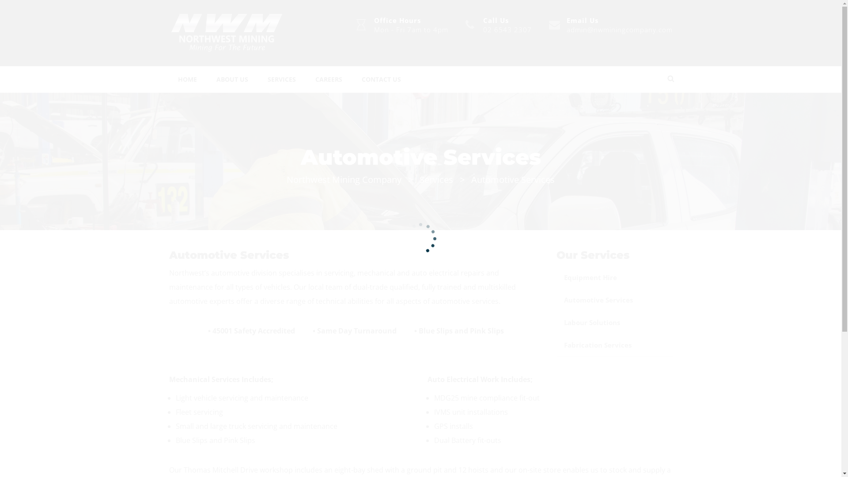  What do you see at coordinates (232, 79) in the screenshot?
I see `ABOUT US` at bounding box center [232, 79].